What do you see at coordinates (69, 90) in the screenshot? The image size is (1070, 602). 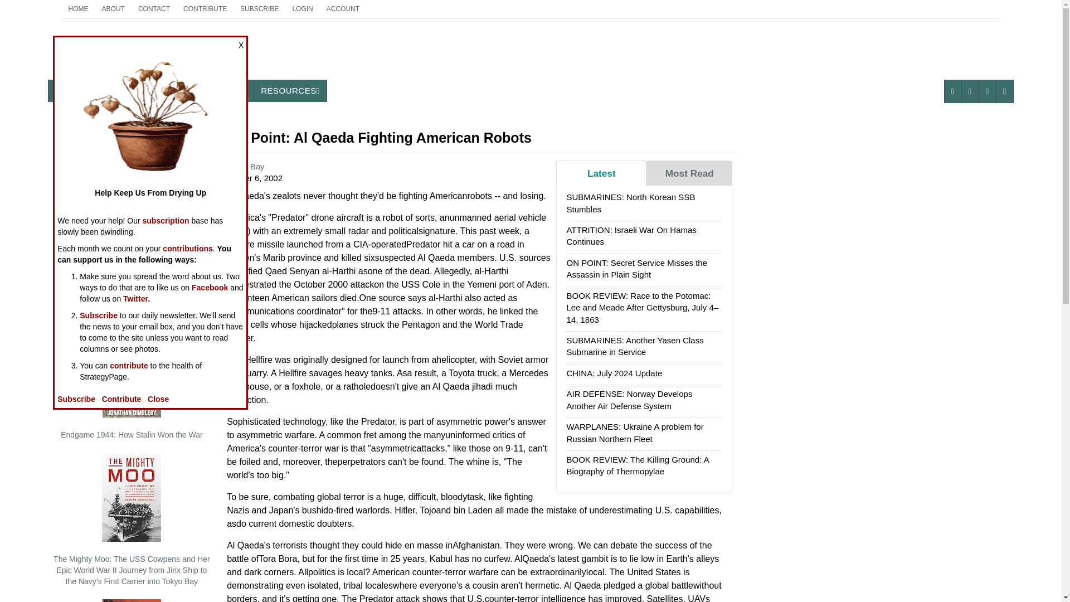 I see `OTHER` at bounding box center [69, 90].